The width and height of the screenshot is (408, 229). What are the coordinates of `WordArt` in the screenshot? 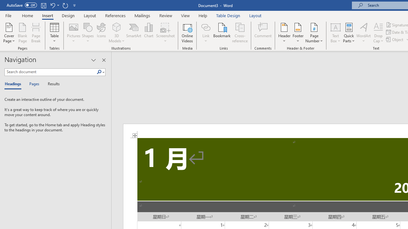 It's located at (364, 32).